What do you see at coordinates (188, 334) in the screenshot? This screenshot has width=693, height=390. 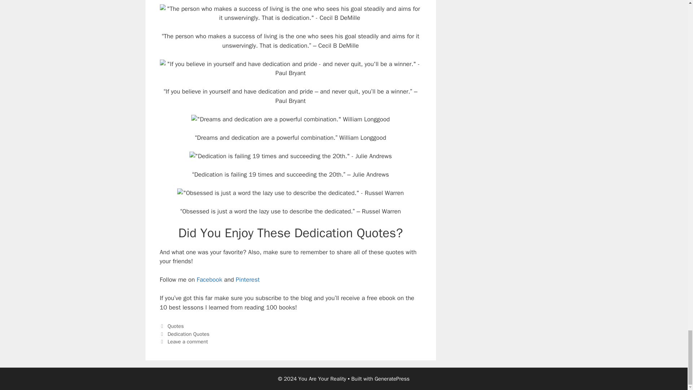 I see `Dedication Quotes` at bounding box center [188, 334].